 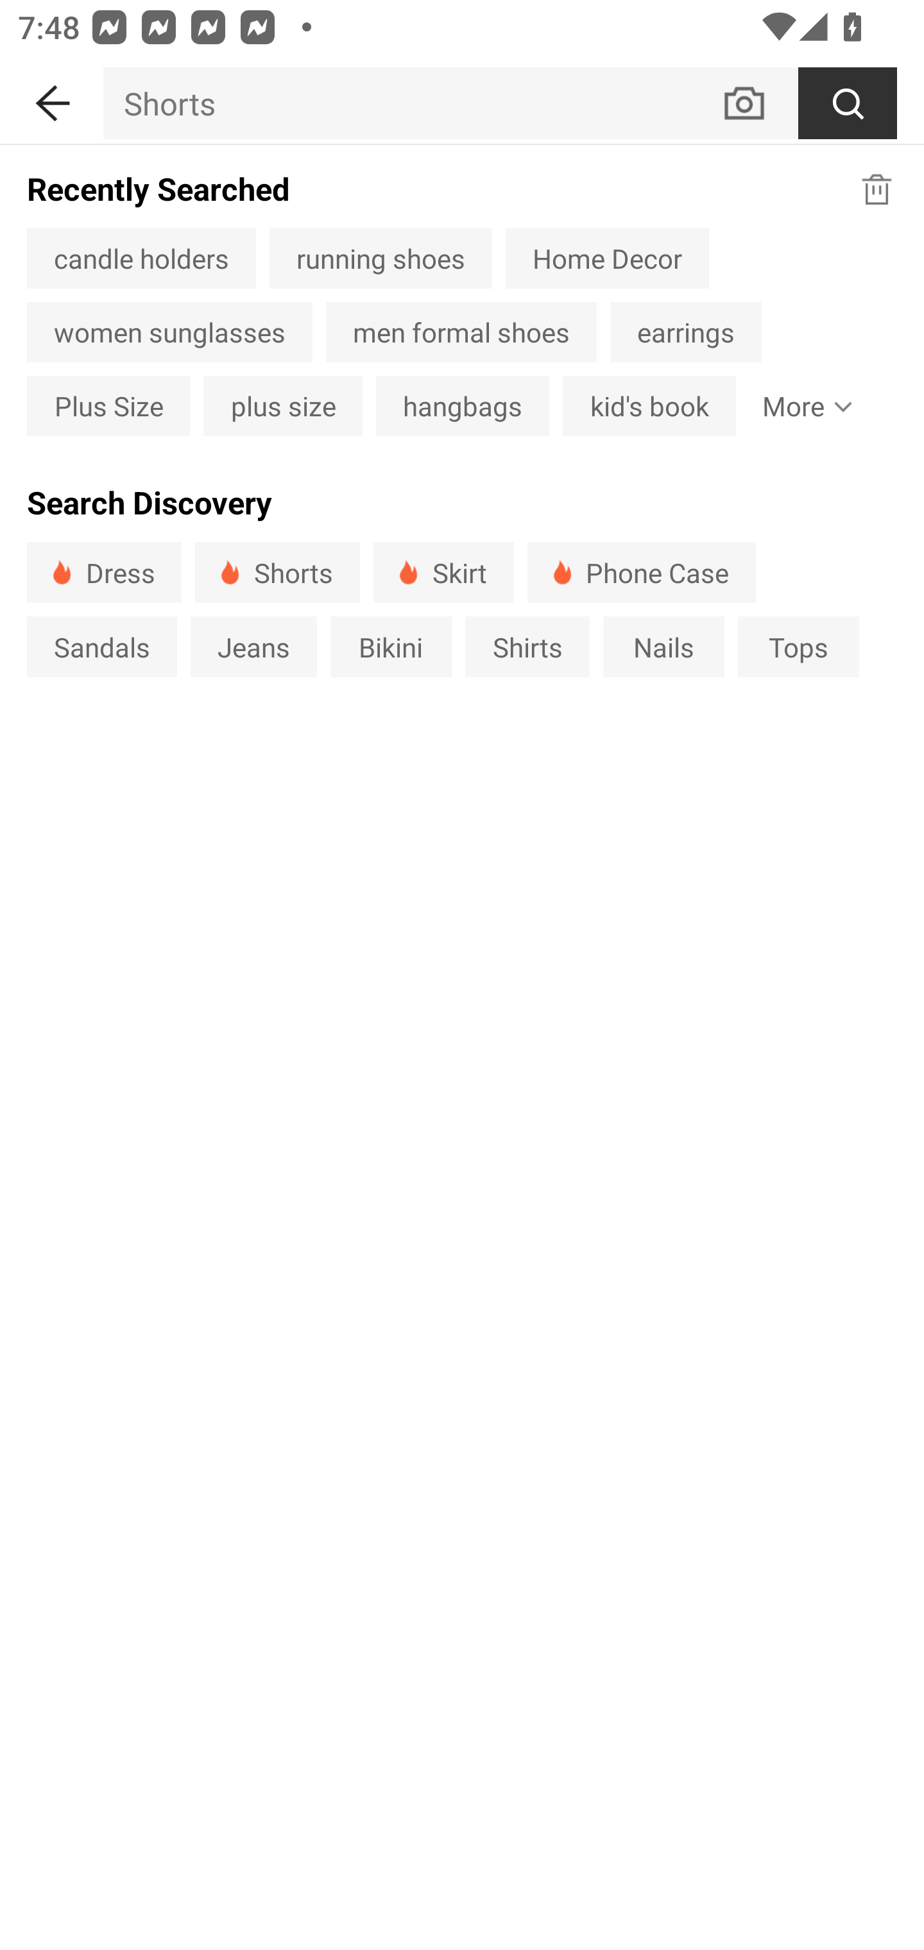 I want to click on Home Decor, so click(x=607, y=258).